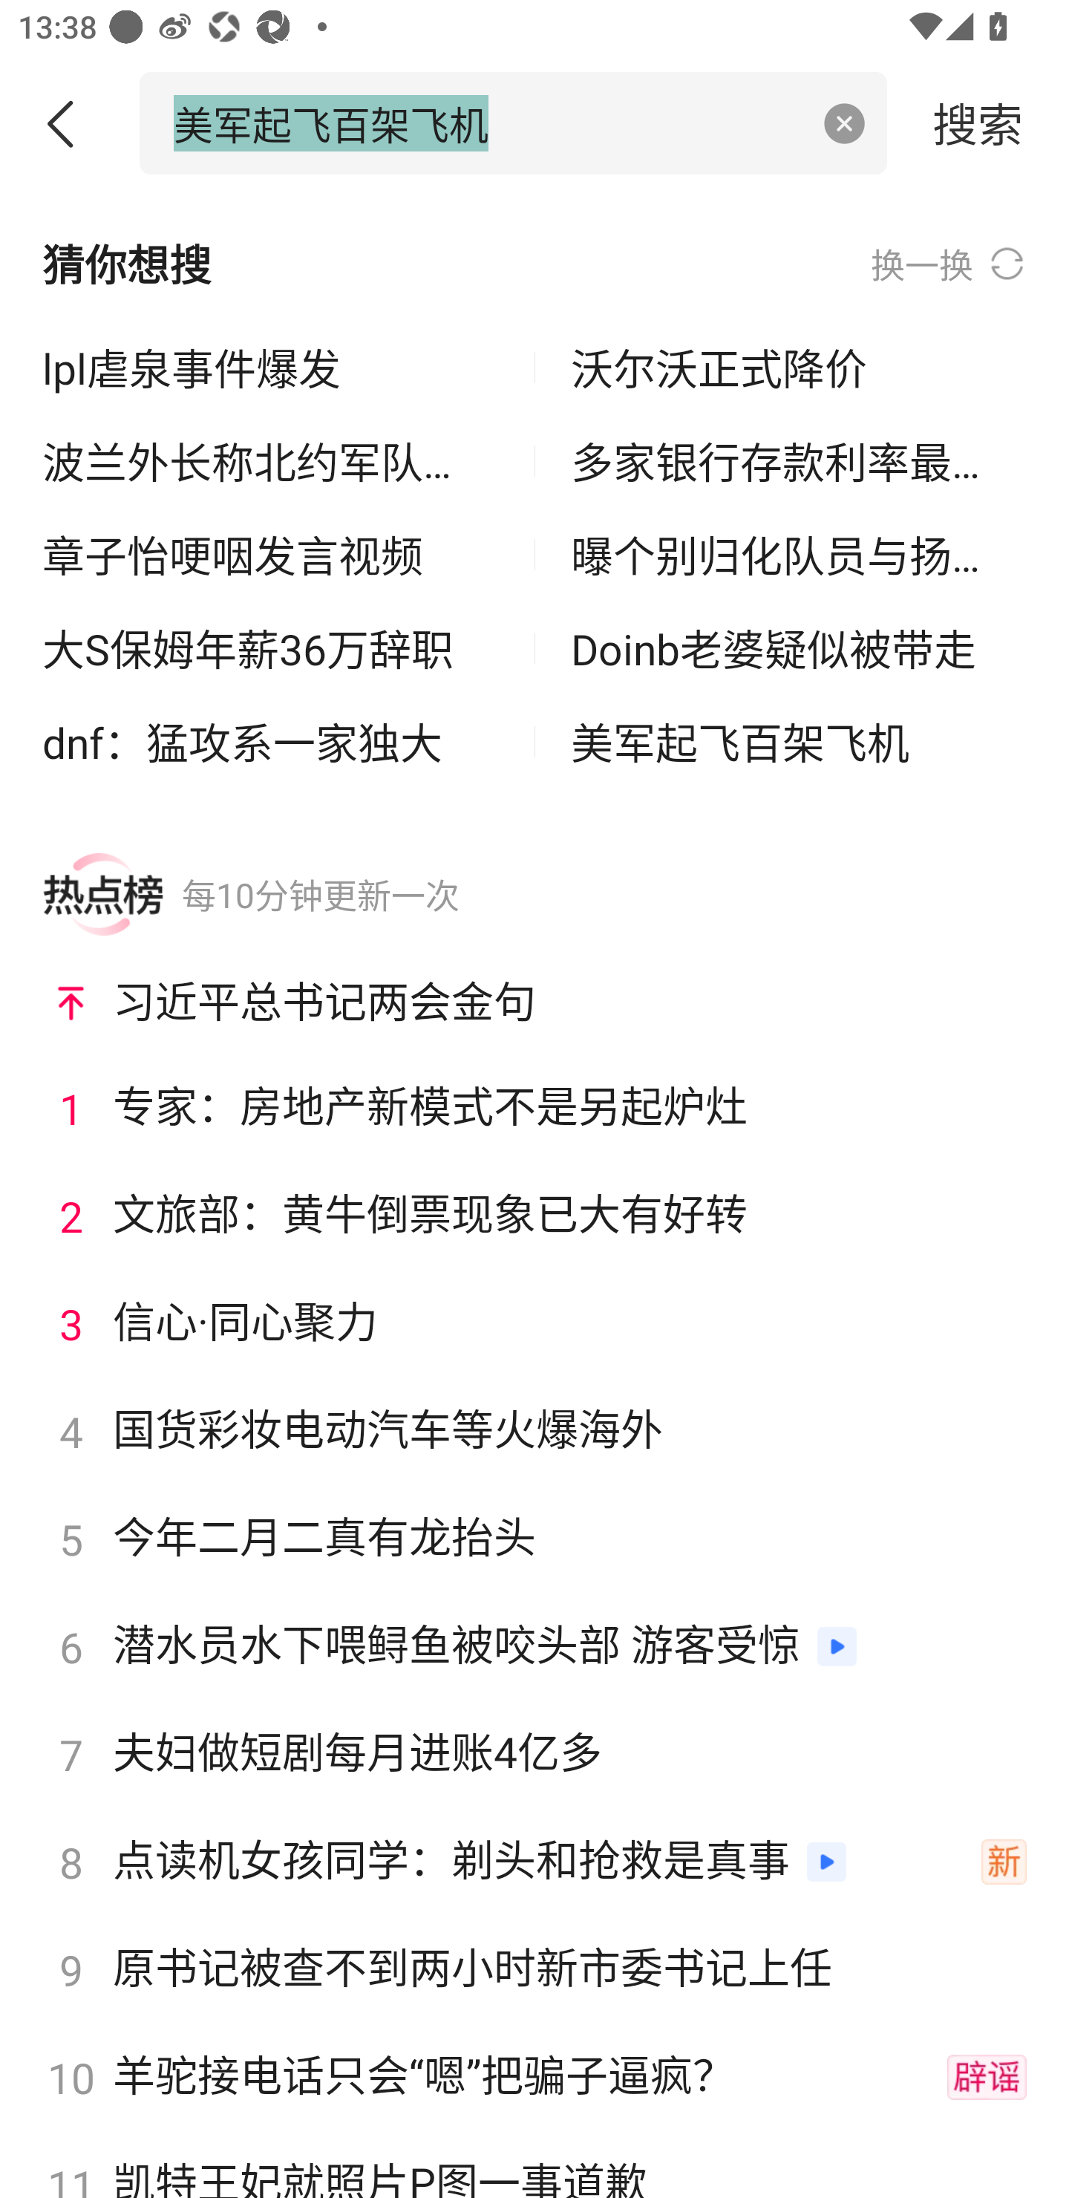 The width and height of the screenshot is (1069, 2198). I want to click on Doinb老婆疑似被带走, so click(798, 648).